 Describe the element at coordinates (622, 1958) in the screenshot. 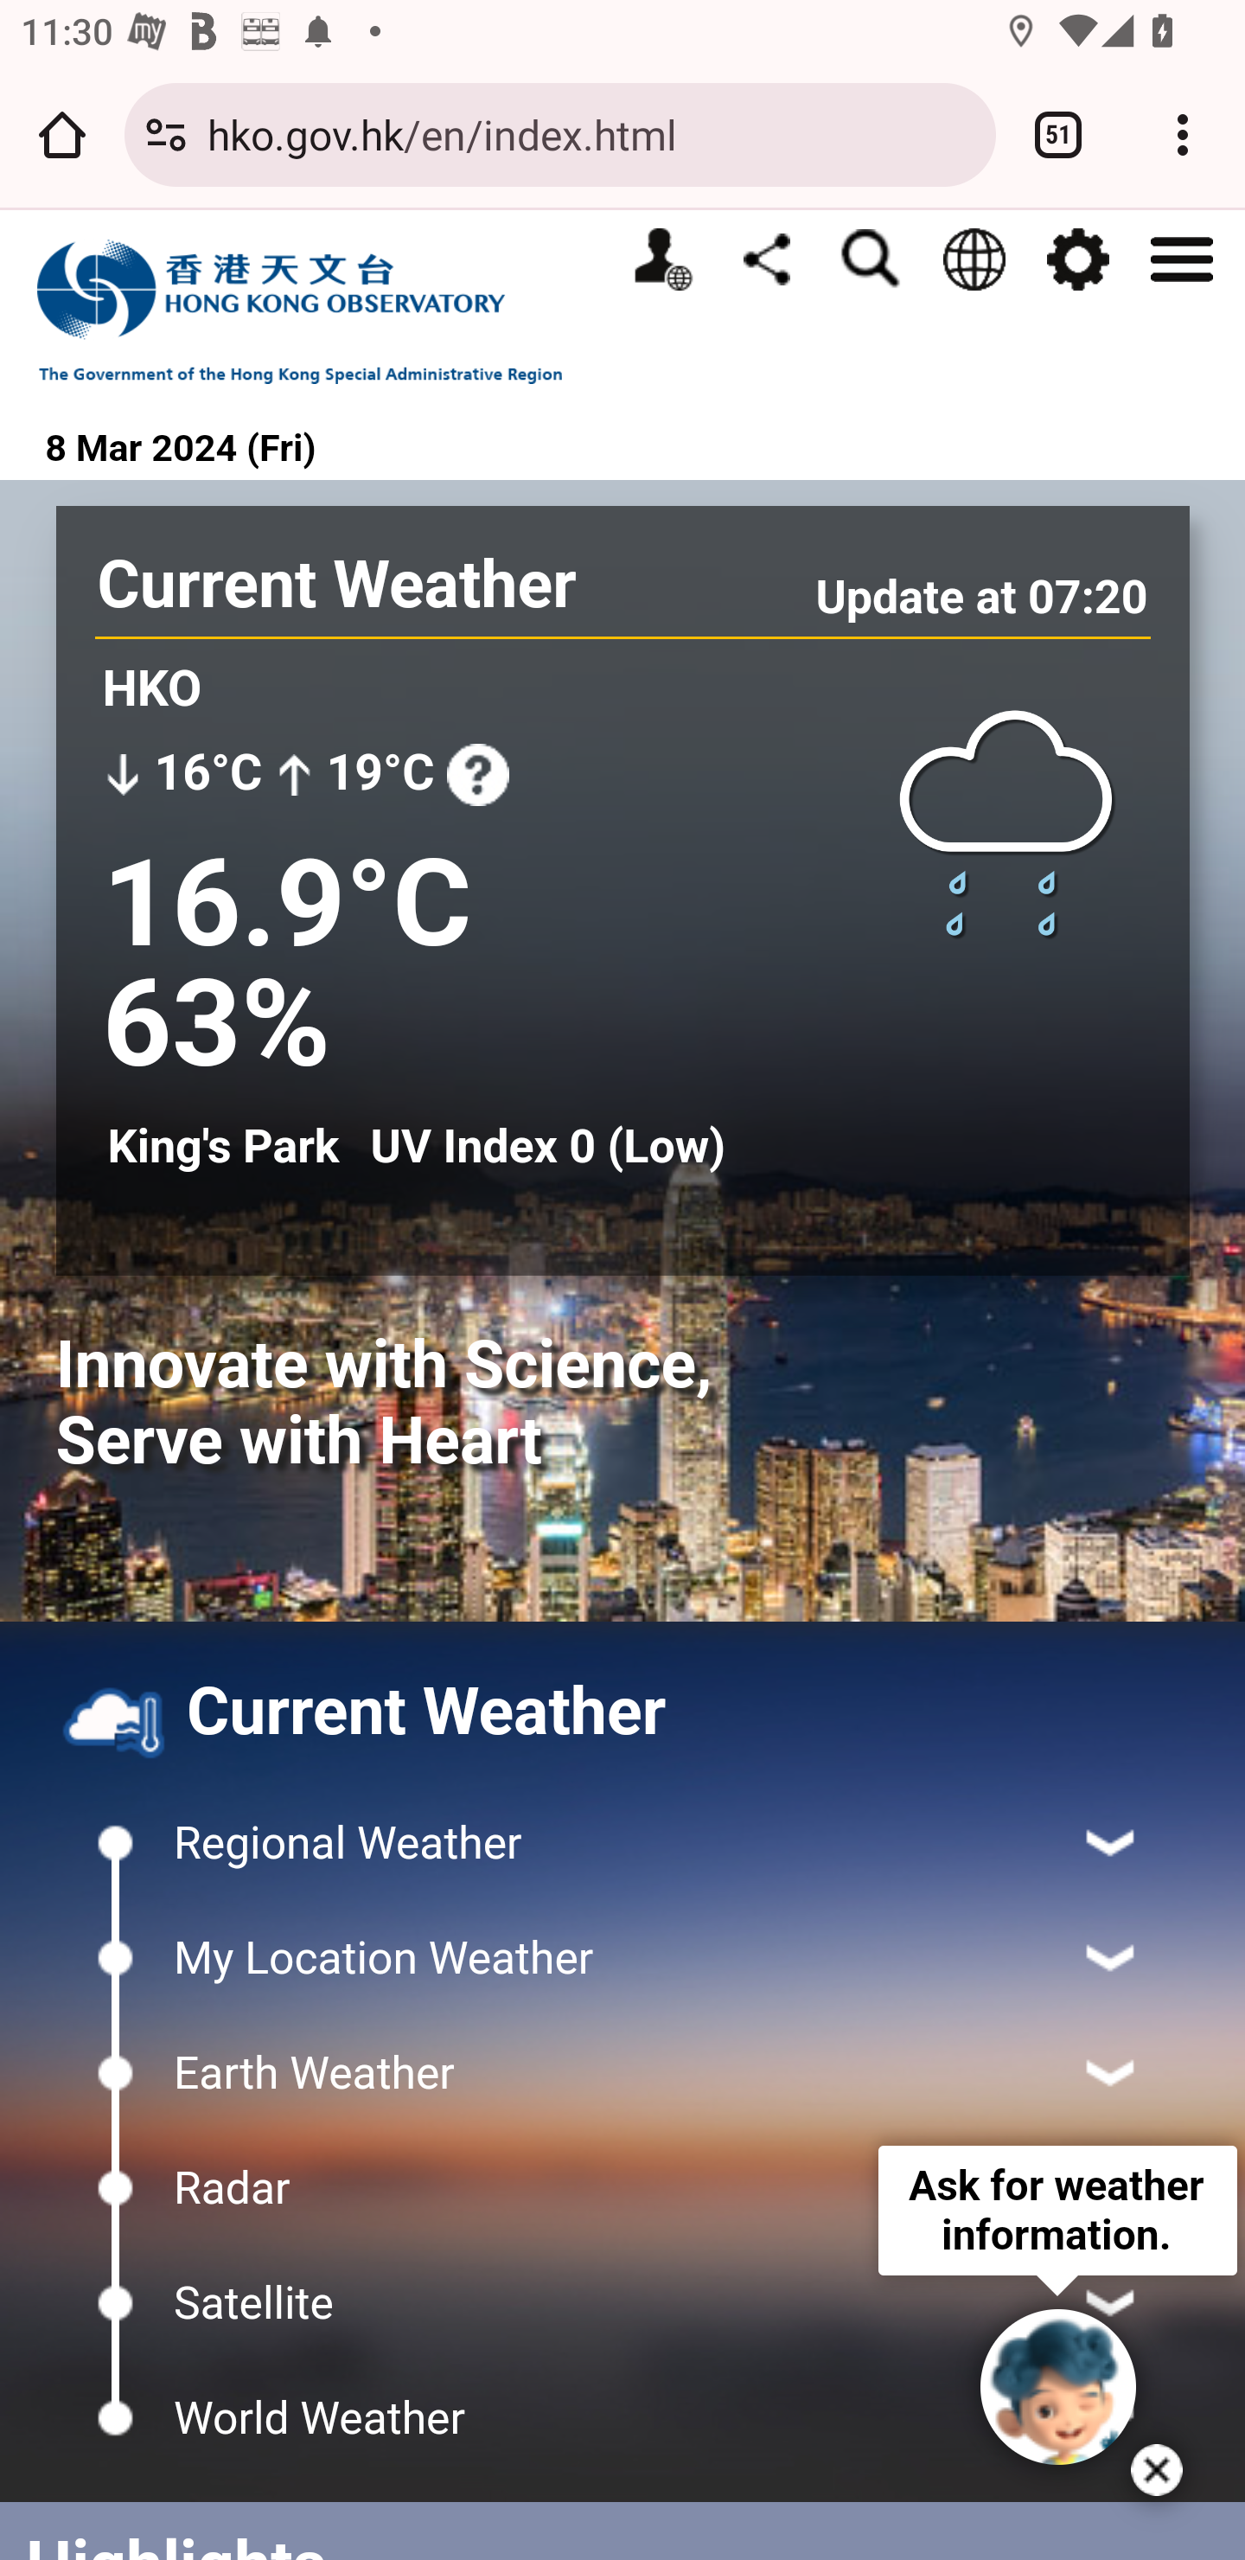

I see `My Location Weather` at that location.